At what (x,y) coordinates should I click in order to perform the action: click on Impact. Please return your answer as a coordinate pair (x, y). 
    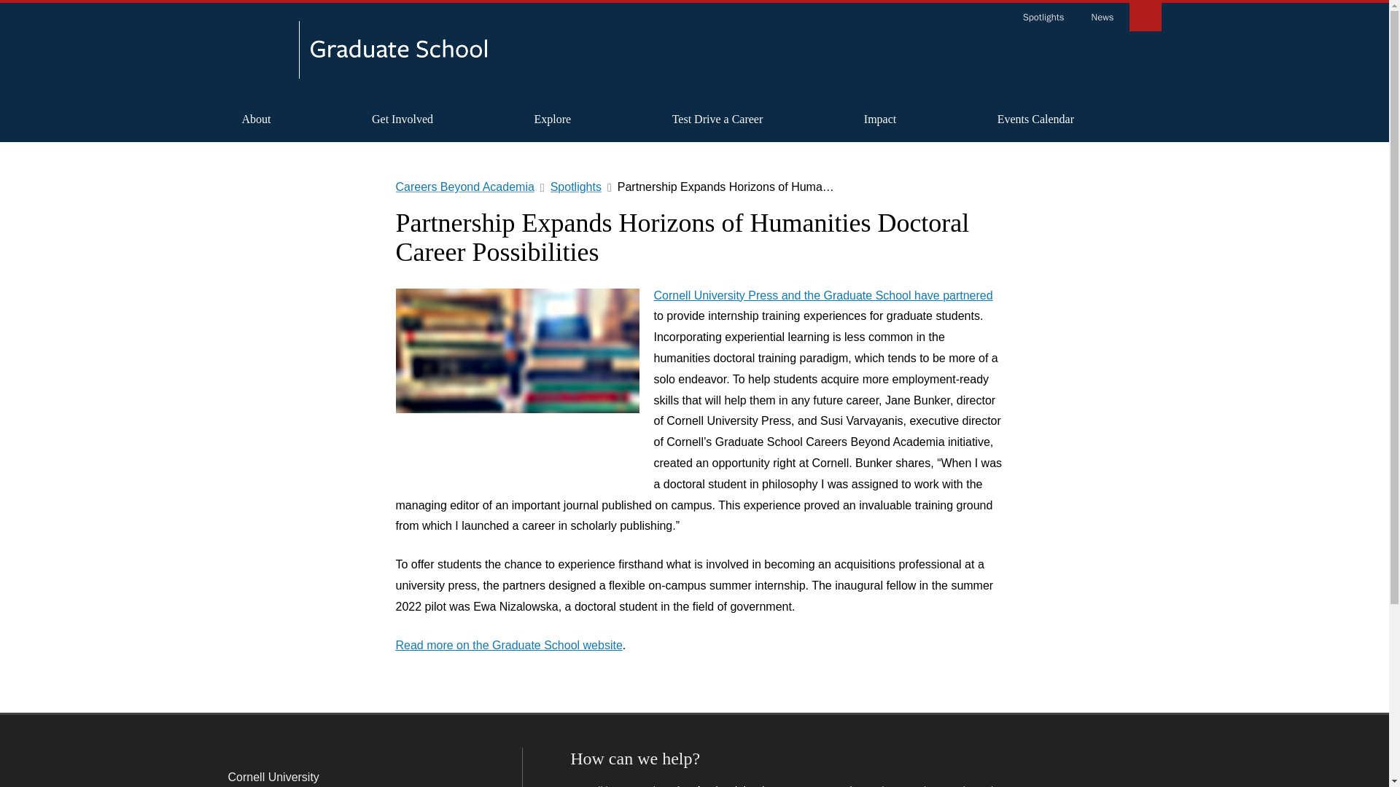
    Looking at the image, I should click on (879, 119).